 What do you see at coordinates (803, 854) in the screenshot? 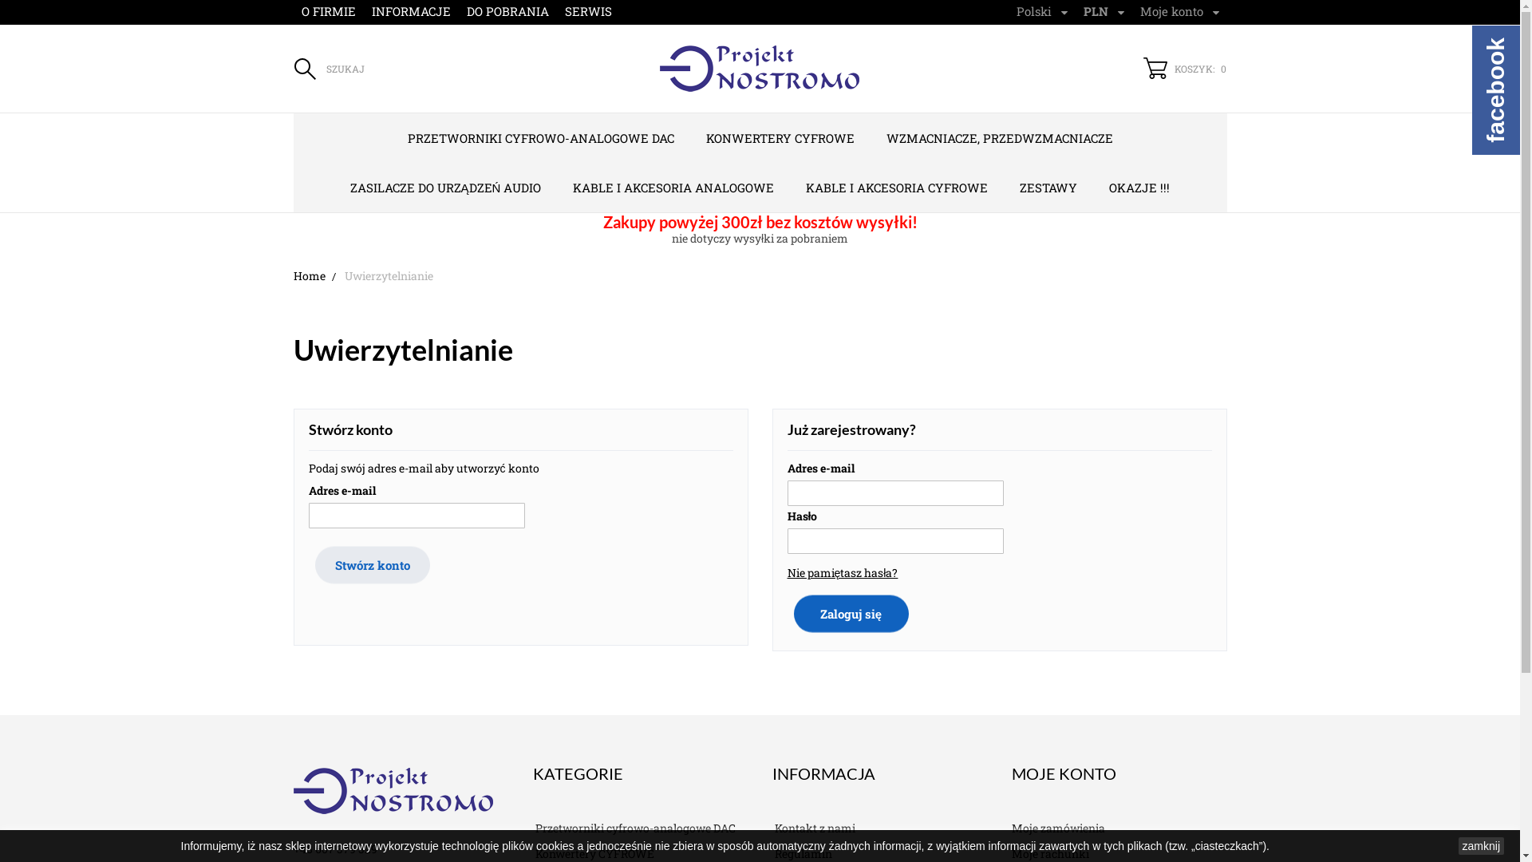
I see `Regulamin` at bounding box center [803, 854].